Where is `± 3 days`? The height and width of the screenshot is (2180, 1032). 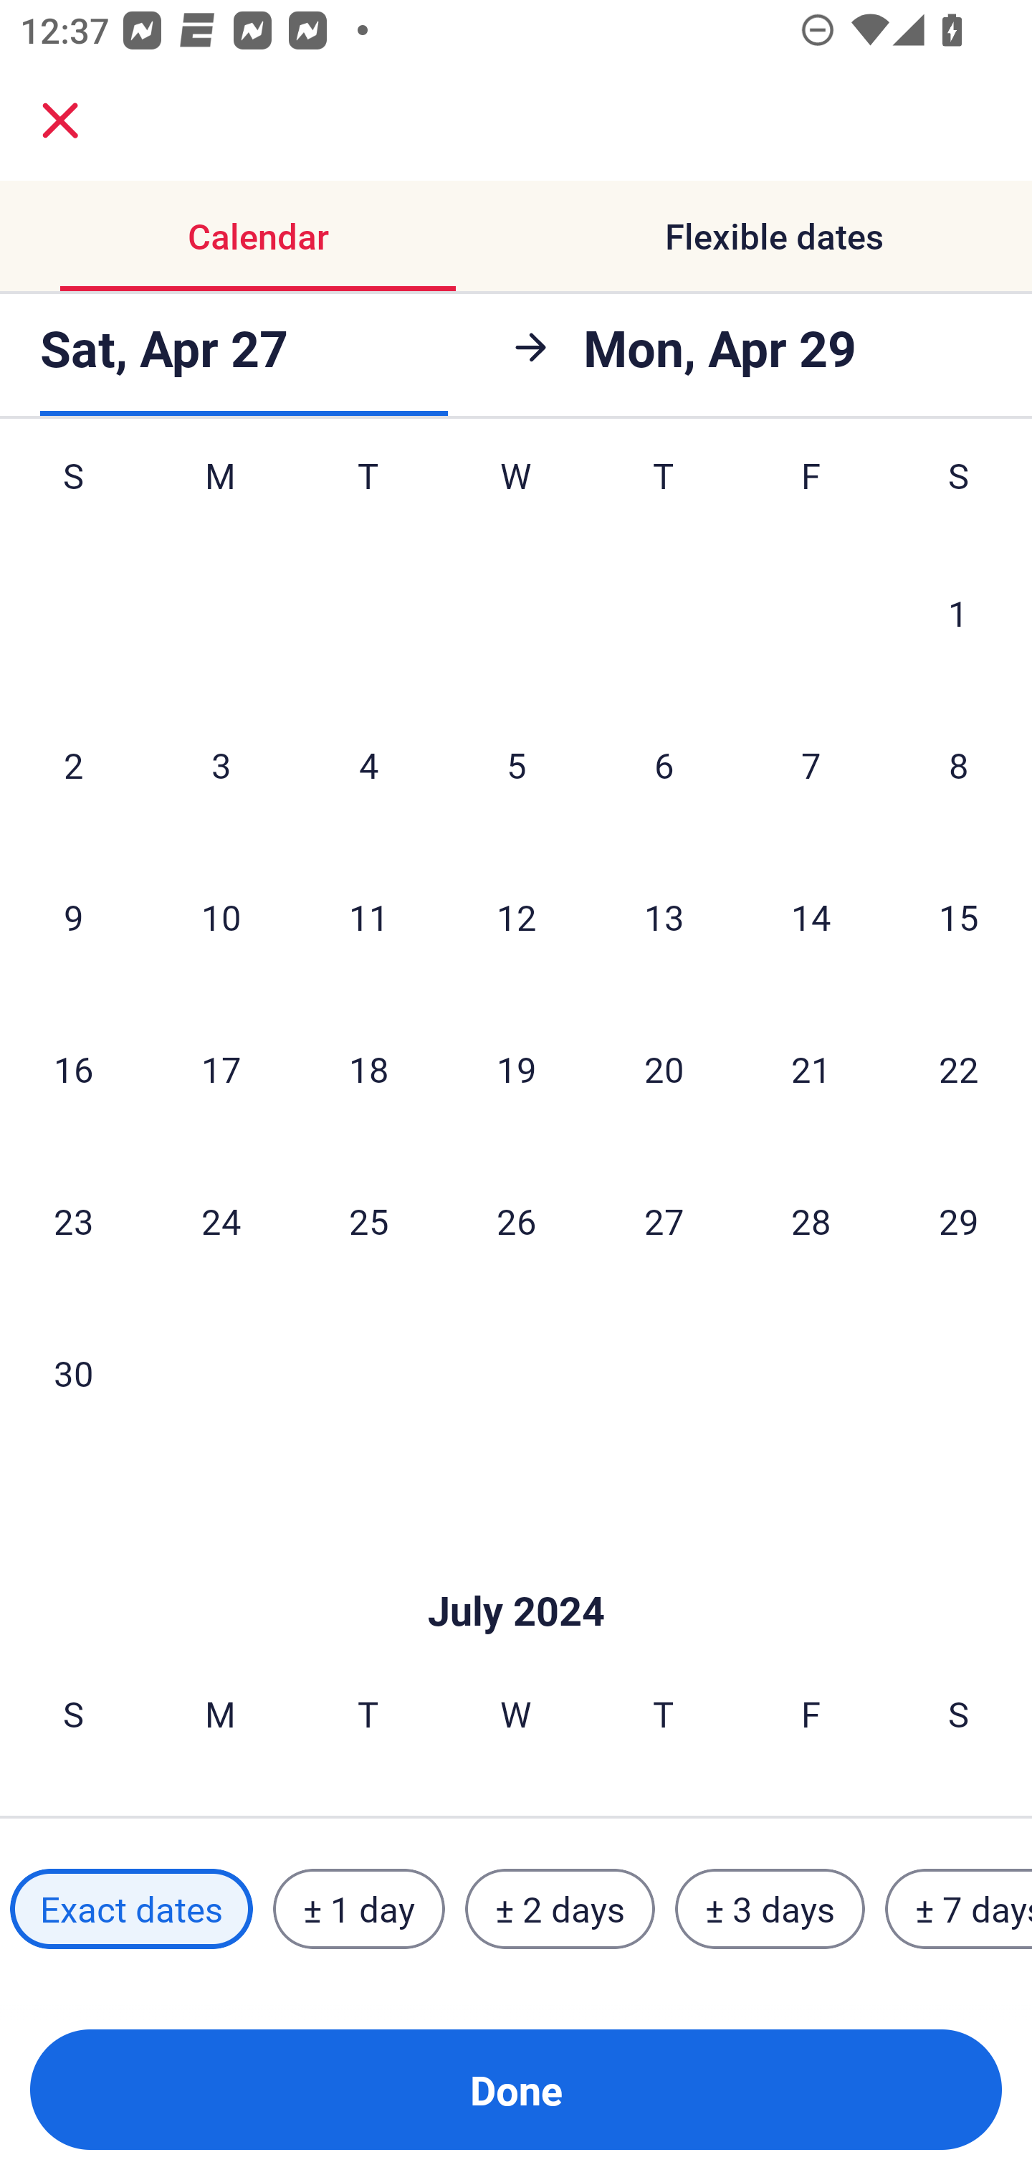 ± 3 days is located at coordinates (770, 1908).